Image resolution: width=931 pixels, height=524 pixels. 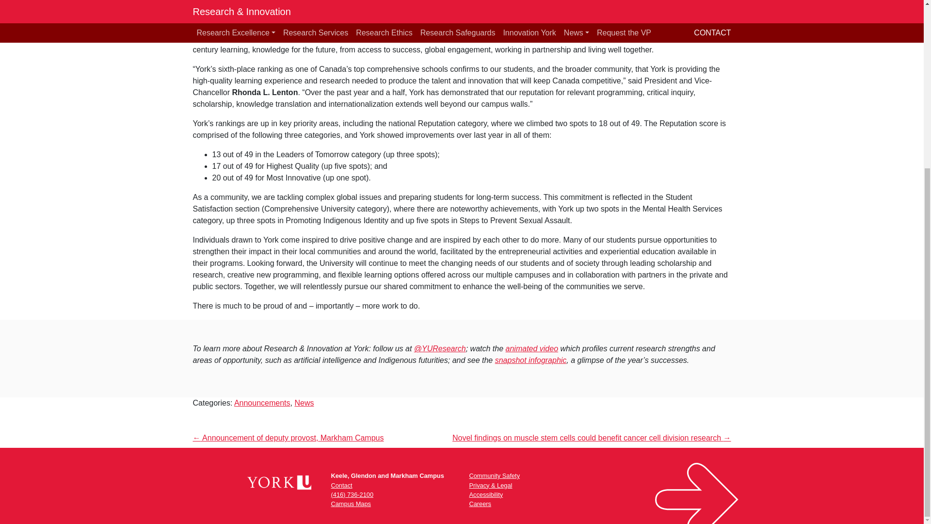 What do you see at coordinates (262, 403) in the screenshot?
I see `Announcements` at bounding box center [262, 403].